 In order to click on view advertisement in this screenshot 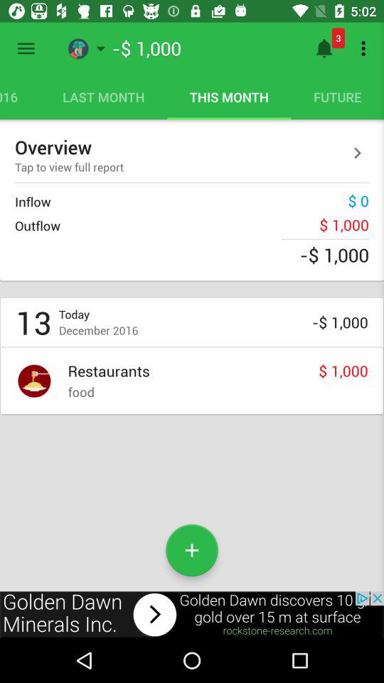, I will do `click(192, 615)`.